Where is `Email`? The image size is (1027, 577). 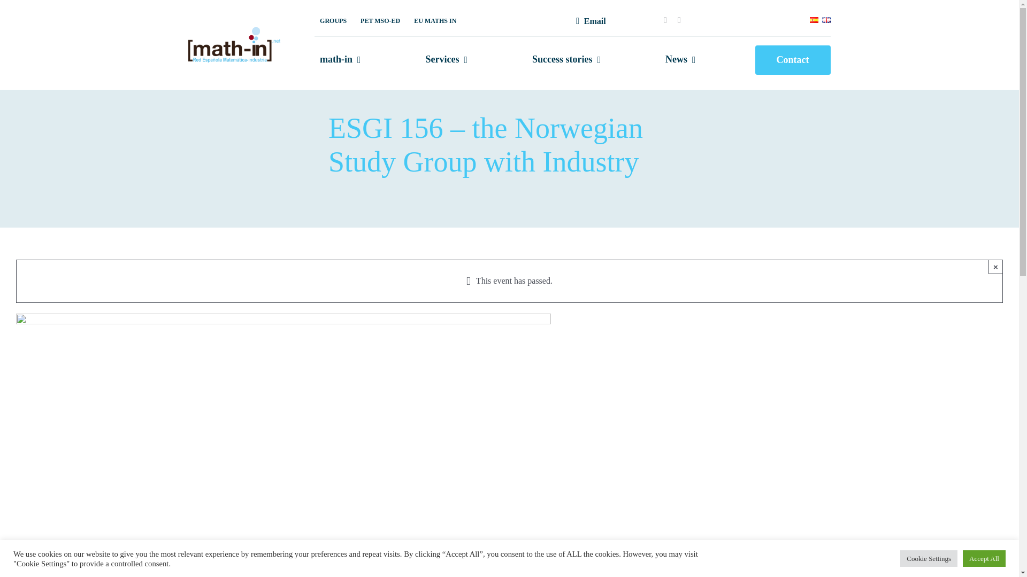 Email is located at coordinates (588, 21).